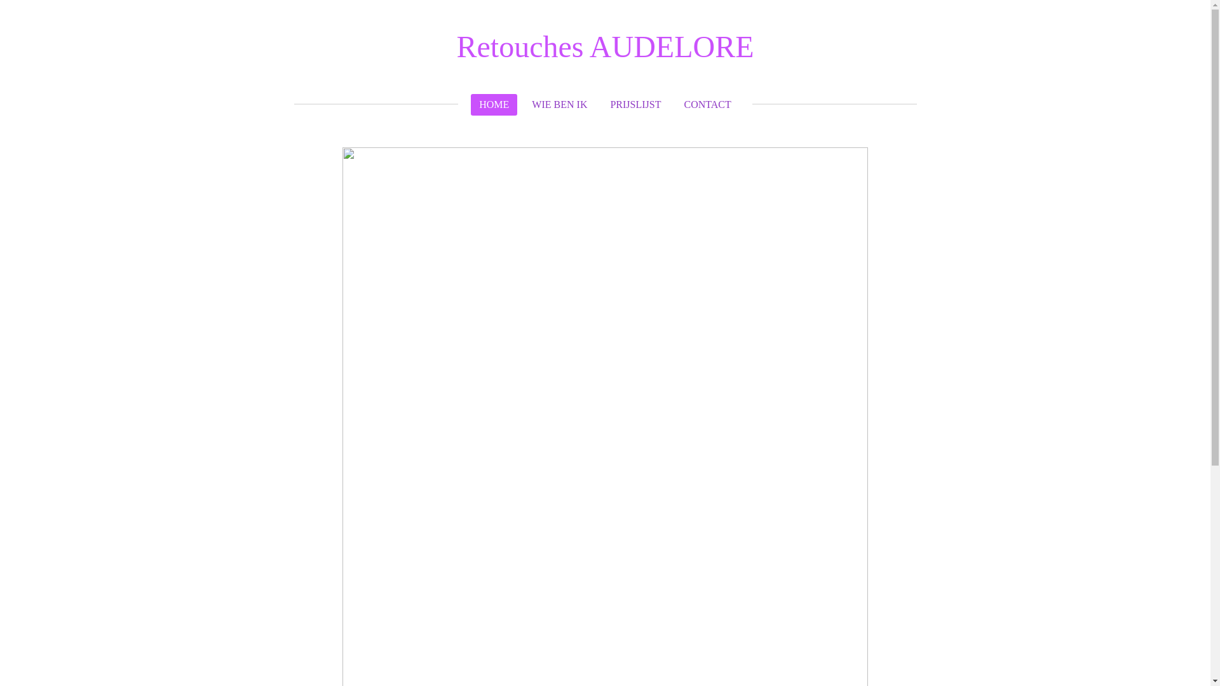 This screenshot has height=686, width=1220. What do you see at coordinates (559, 105) in the screenshot?
I see `WIE BEN IK` at bounding box center [559, 105].